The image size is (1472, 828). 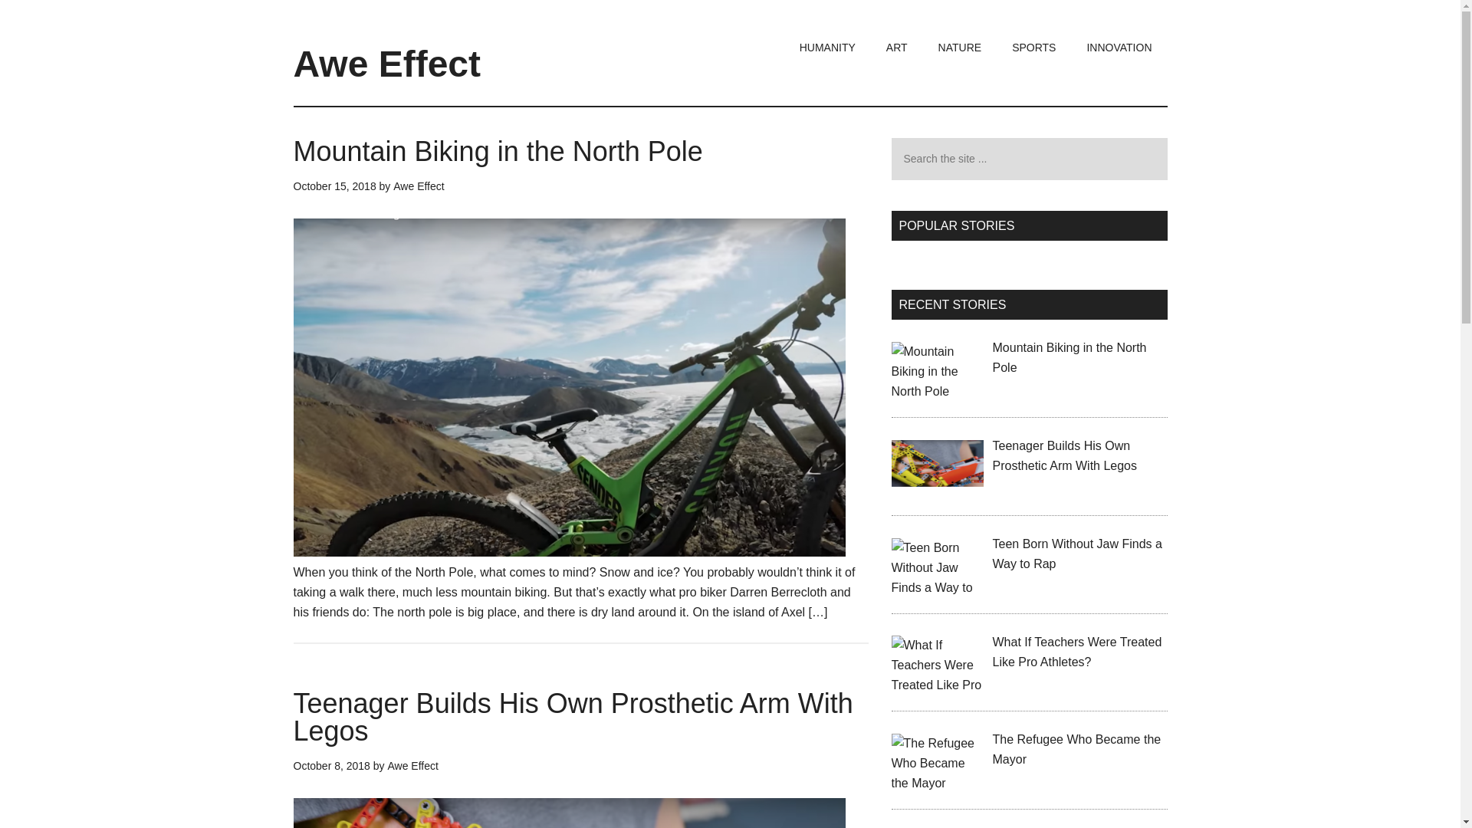 What do you see at coordinates (960, 48) in the screenshot?
I see `NATURE` at bounding box center [960, 48].